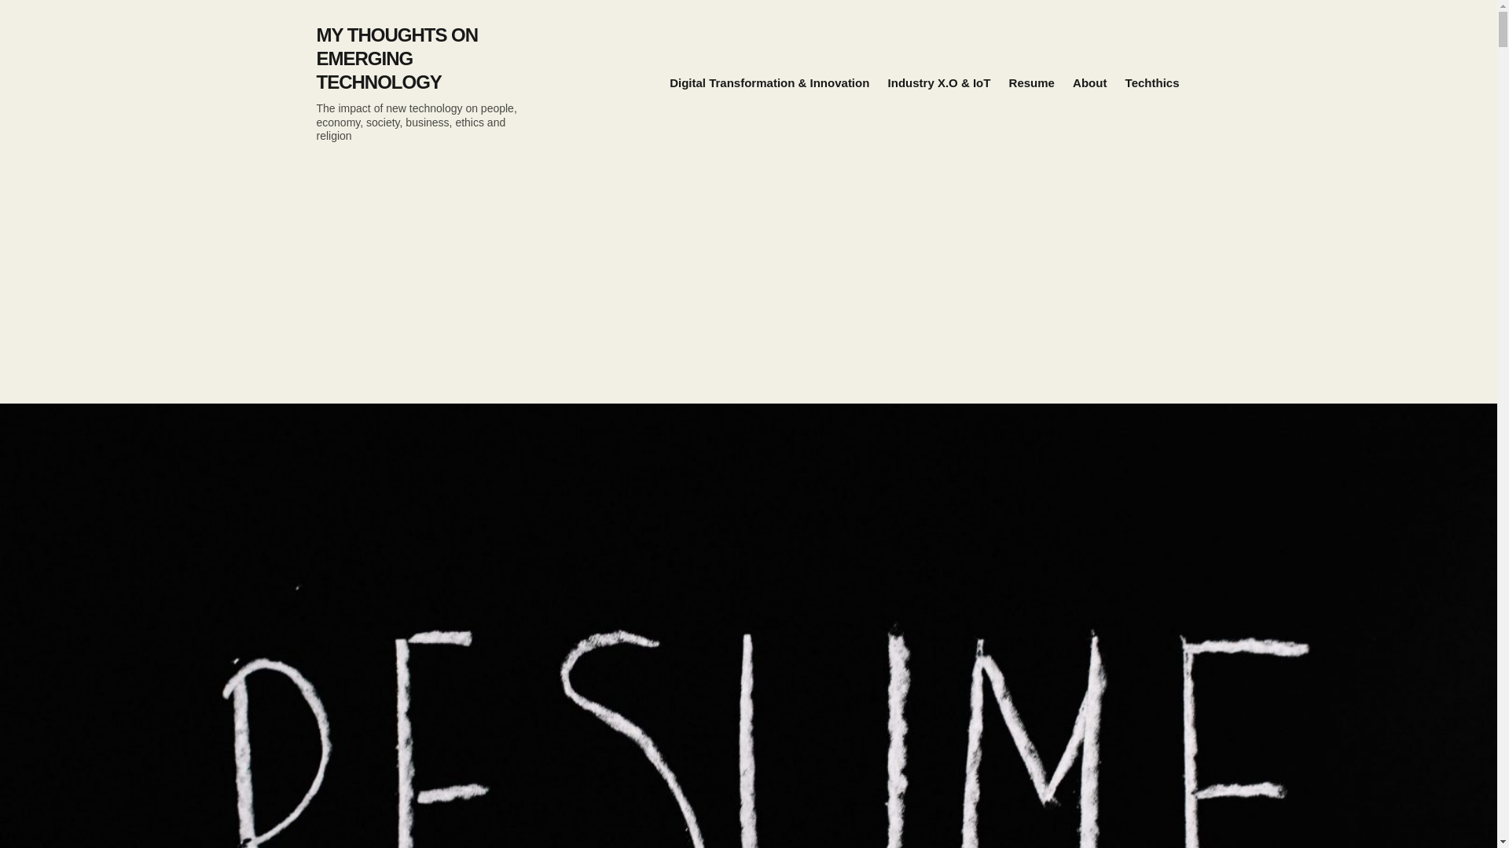  Describe the element at coordinates (396, 58) in the screenshot. I see `MY THOUGHTS ON EMERGING TECHNOLOGY` at that location.